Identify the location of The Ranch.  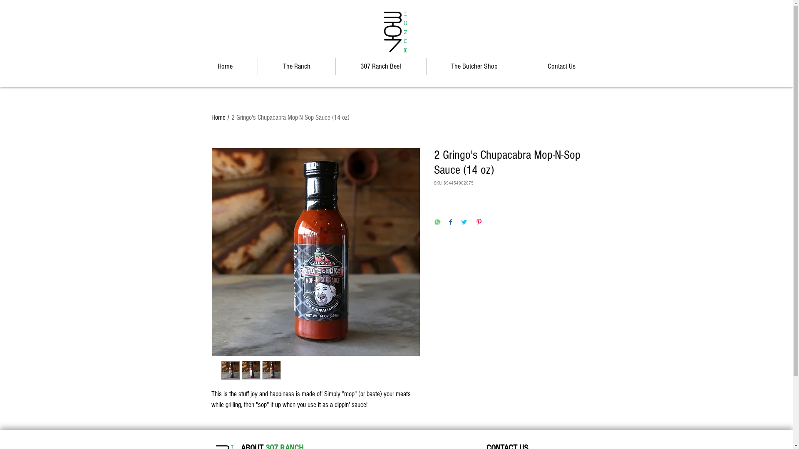
(297, 67).